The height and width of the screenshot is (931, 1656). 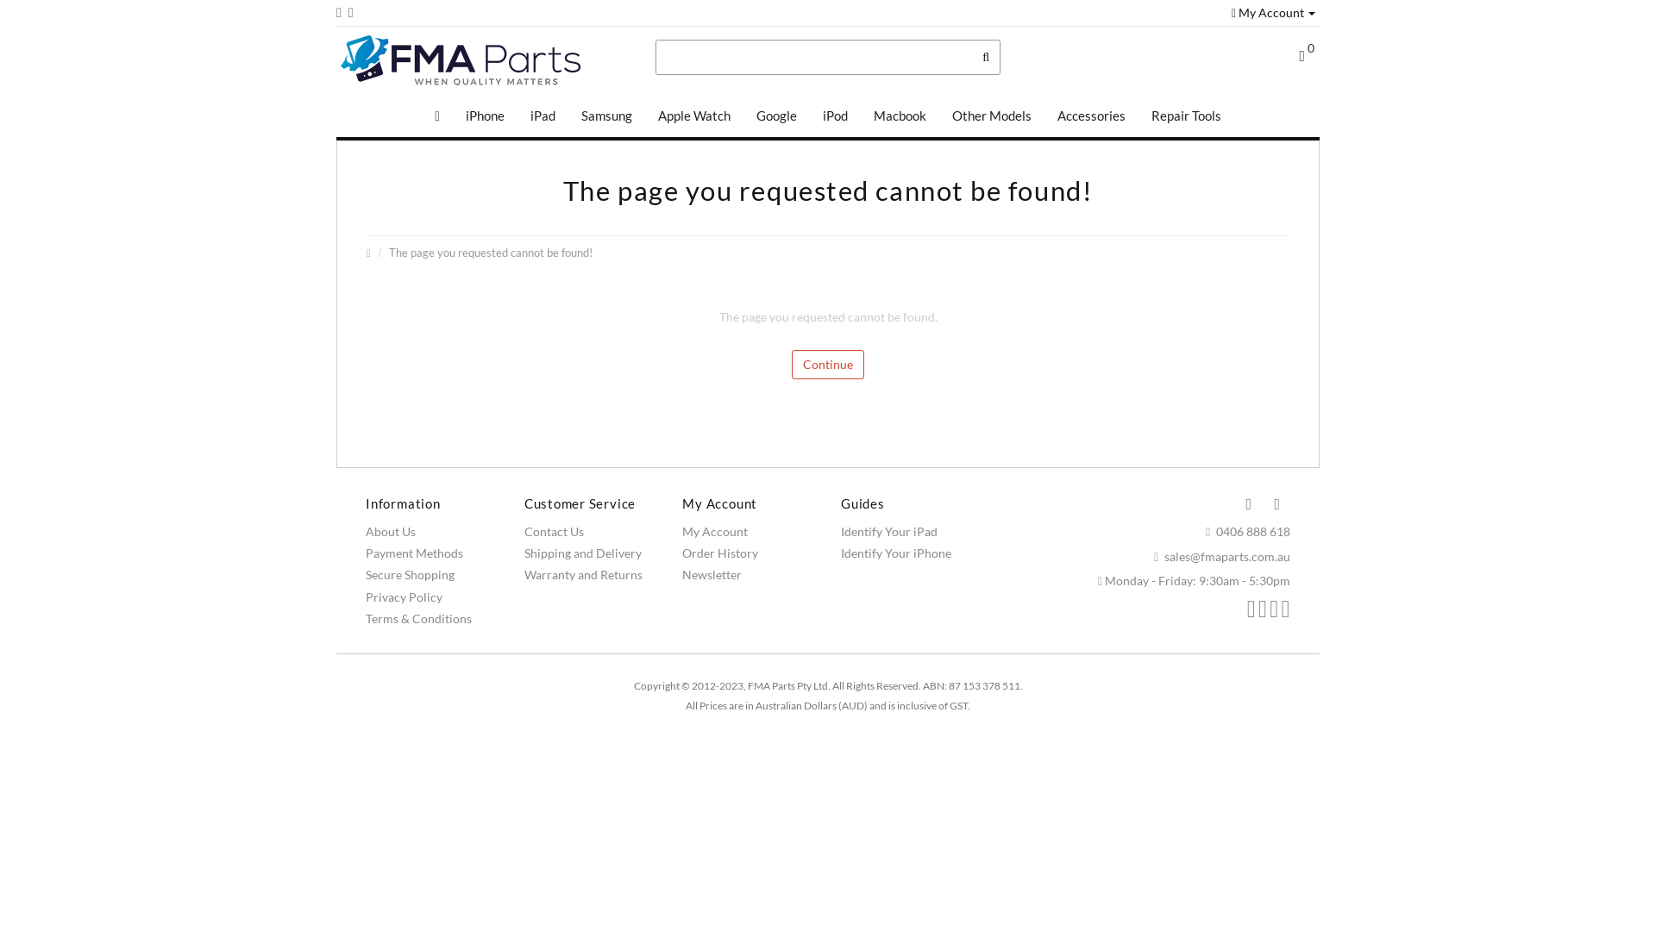 What do you see at coordinates (607, 116) in the screenshot?
I see `Samsung` at bounding box center [607, 116].